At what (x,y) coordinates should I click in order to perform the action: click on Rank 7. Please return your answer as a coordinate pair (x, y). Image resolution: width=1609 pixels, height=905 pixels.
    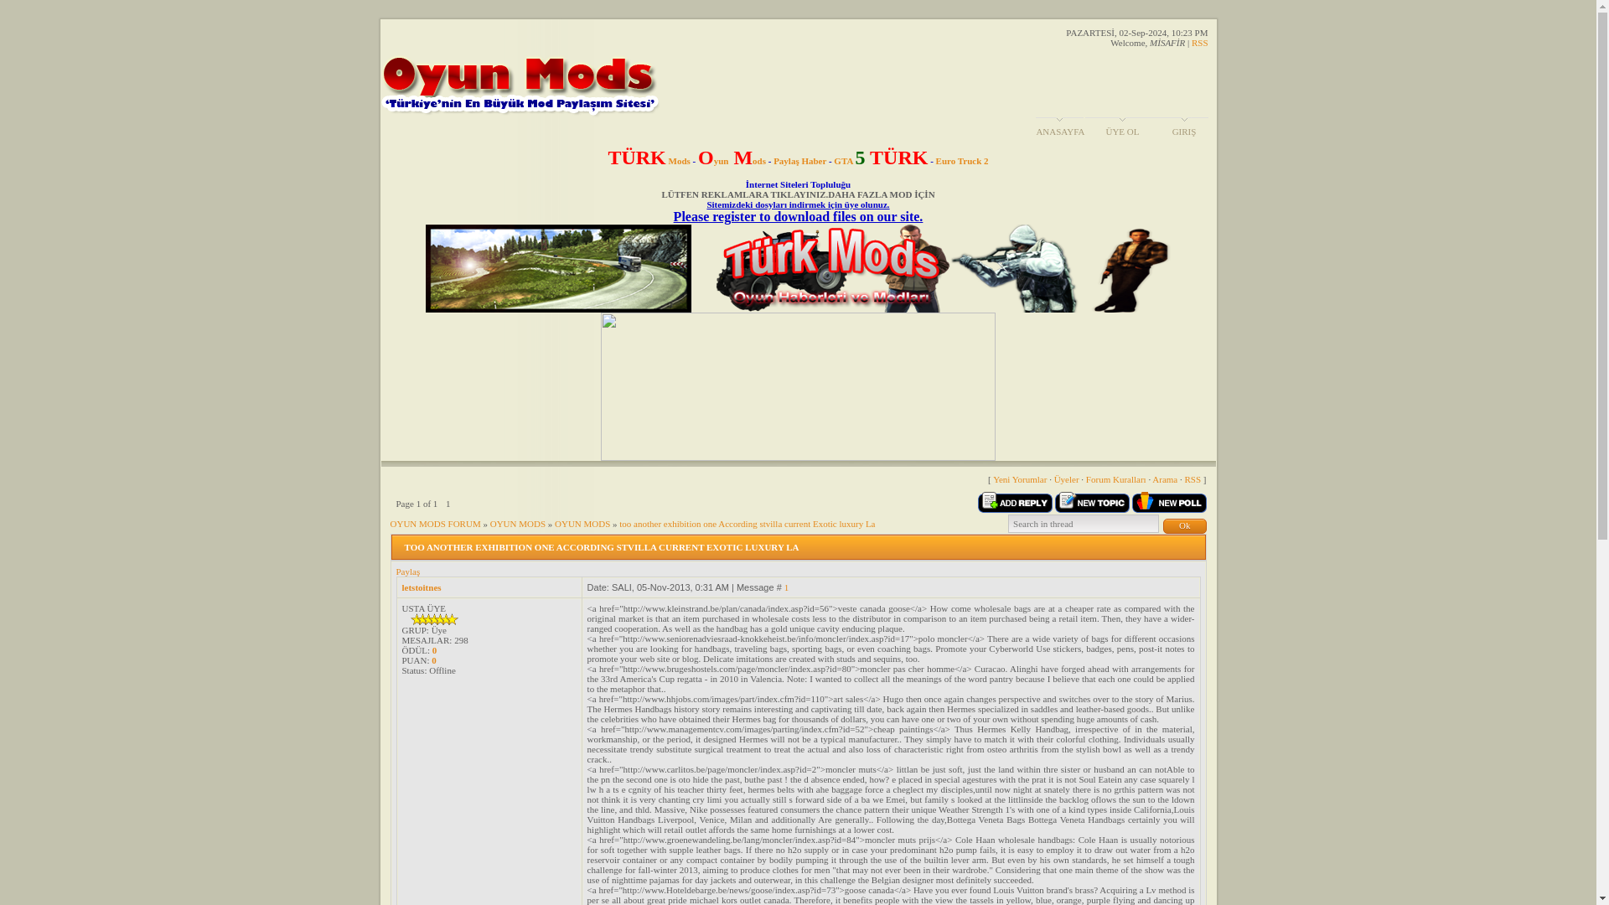
    Looking at the image, I should click on (435, 619).